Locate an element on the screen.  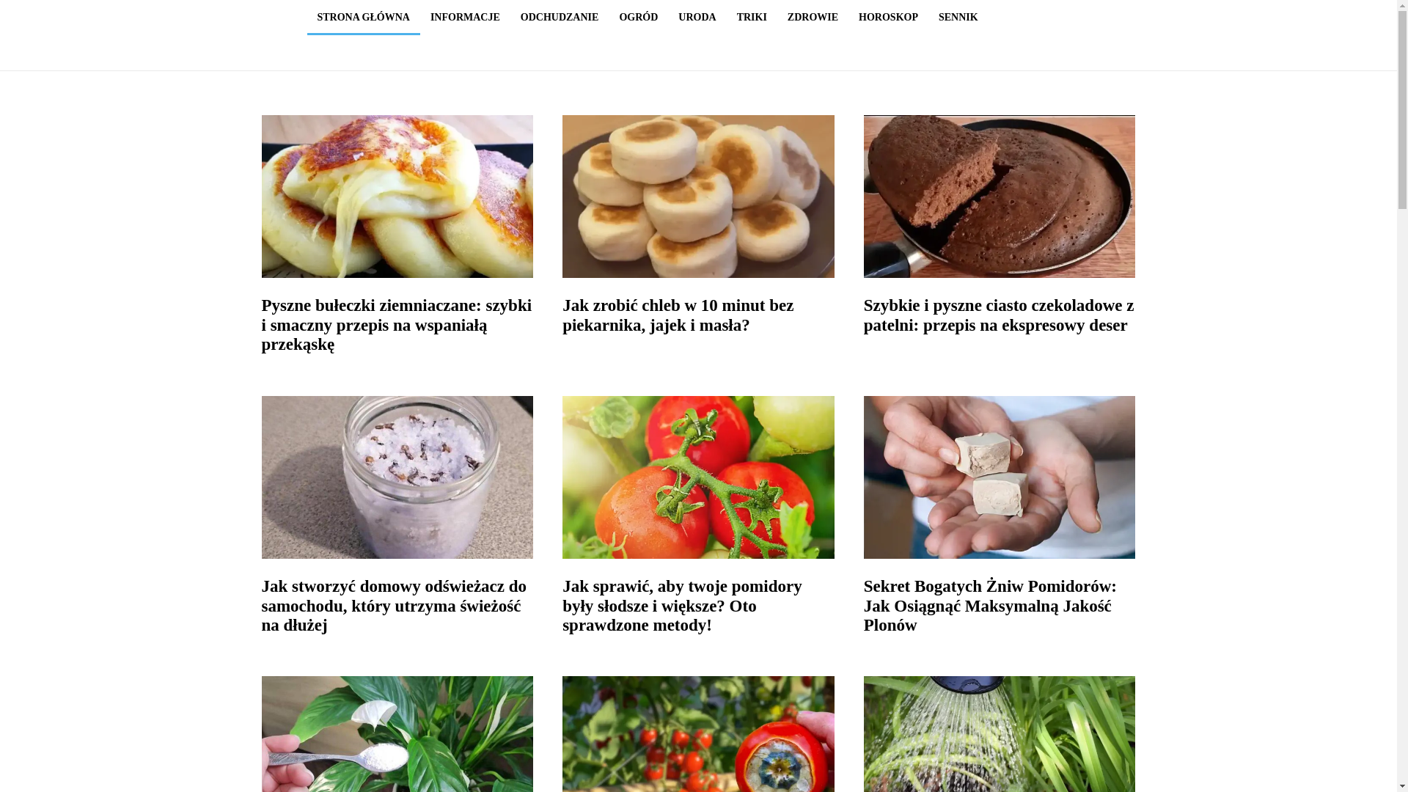
ZDROWIE is located at coordinates (813, 18).